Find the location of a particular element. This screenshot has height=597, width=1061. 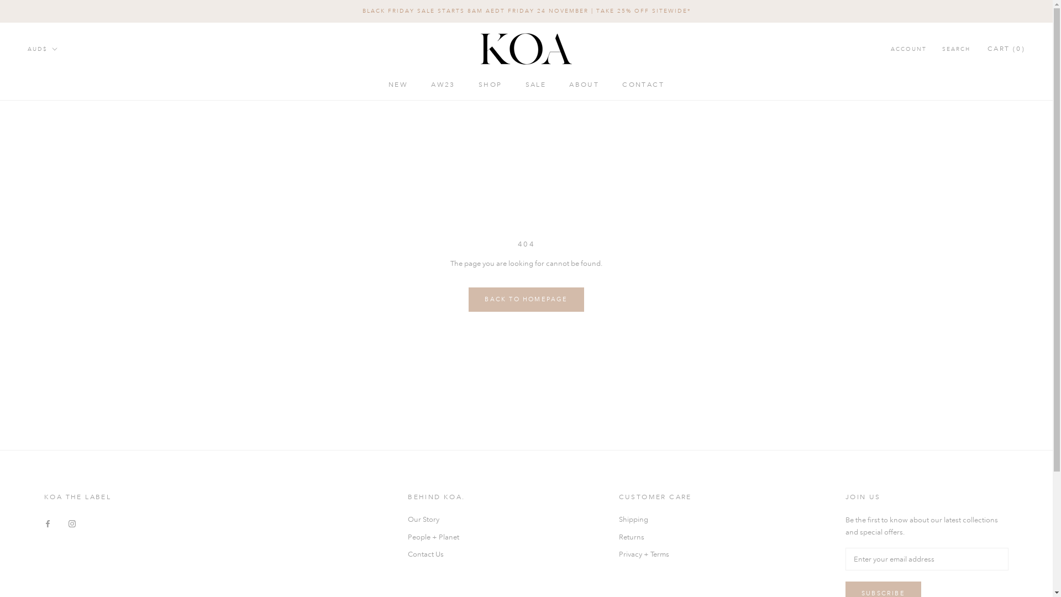

AW23
AW23 is located at coordinates (443, 85).